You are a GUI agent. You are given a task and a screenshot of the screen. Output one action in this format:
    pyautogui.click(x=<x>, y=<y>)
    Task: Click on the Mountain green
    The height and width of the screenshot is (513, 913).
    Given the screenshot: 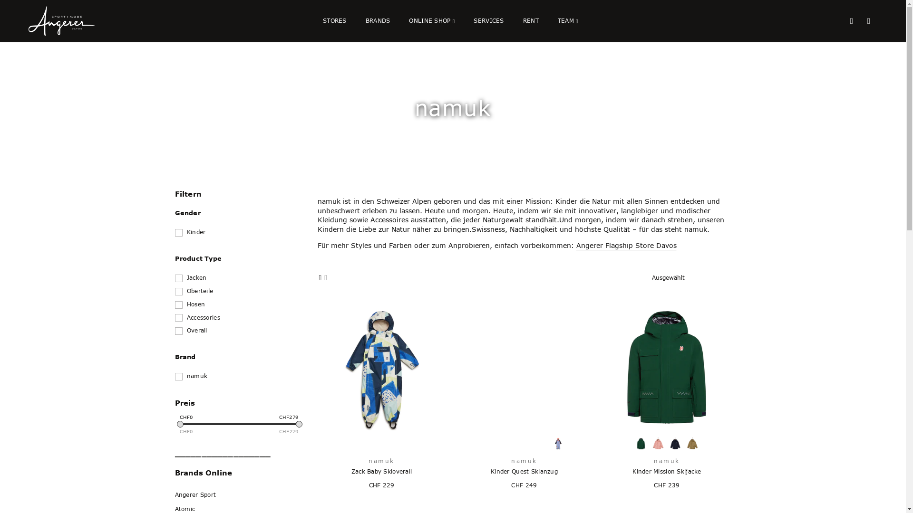 What is the action you would take?
    pyautogui.click(x=641, y=444)
    